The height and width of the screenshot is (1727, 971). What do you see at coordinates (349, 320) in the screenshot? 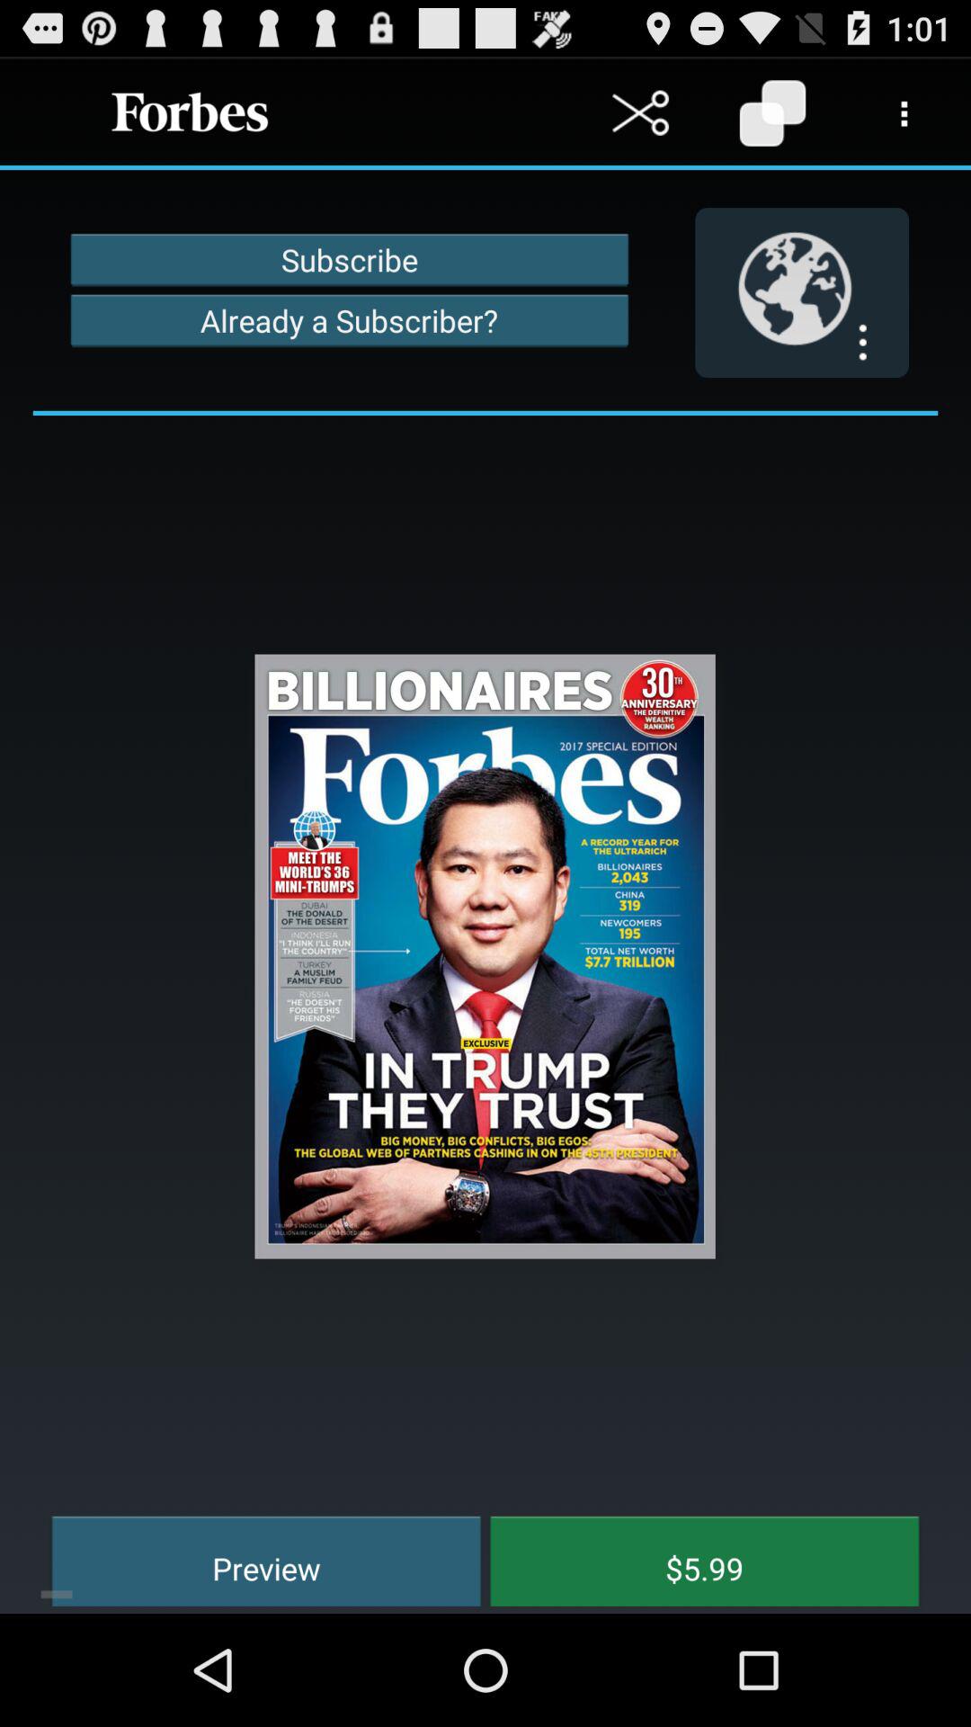
I see `choose the already a subscriber? item` at bounding box center [349, 320].